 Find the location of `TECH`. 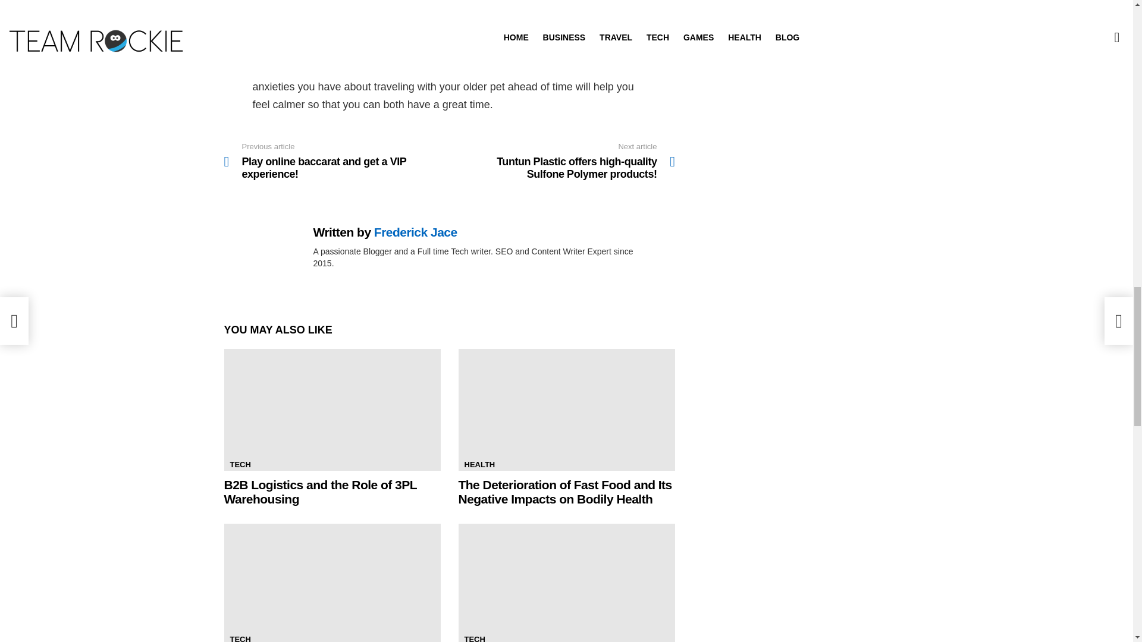

TECH is located at coordinates (240, 465).